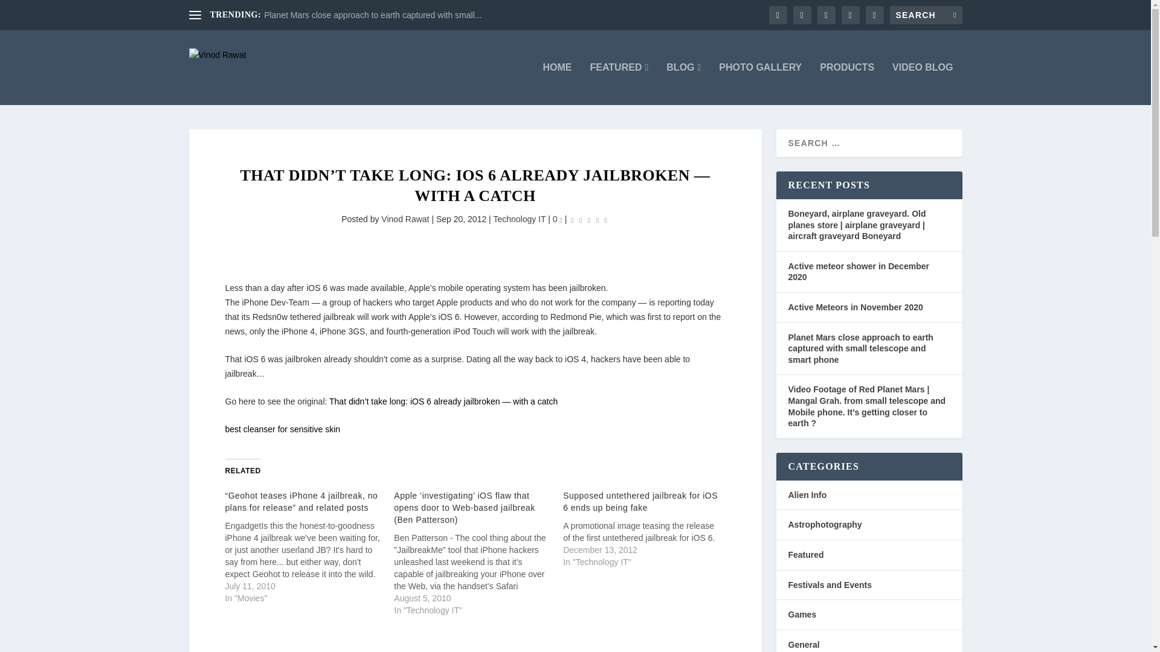  Describe the element at coordinates (560, 221) in the screenshot. I see `comment count` at that location.